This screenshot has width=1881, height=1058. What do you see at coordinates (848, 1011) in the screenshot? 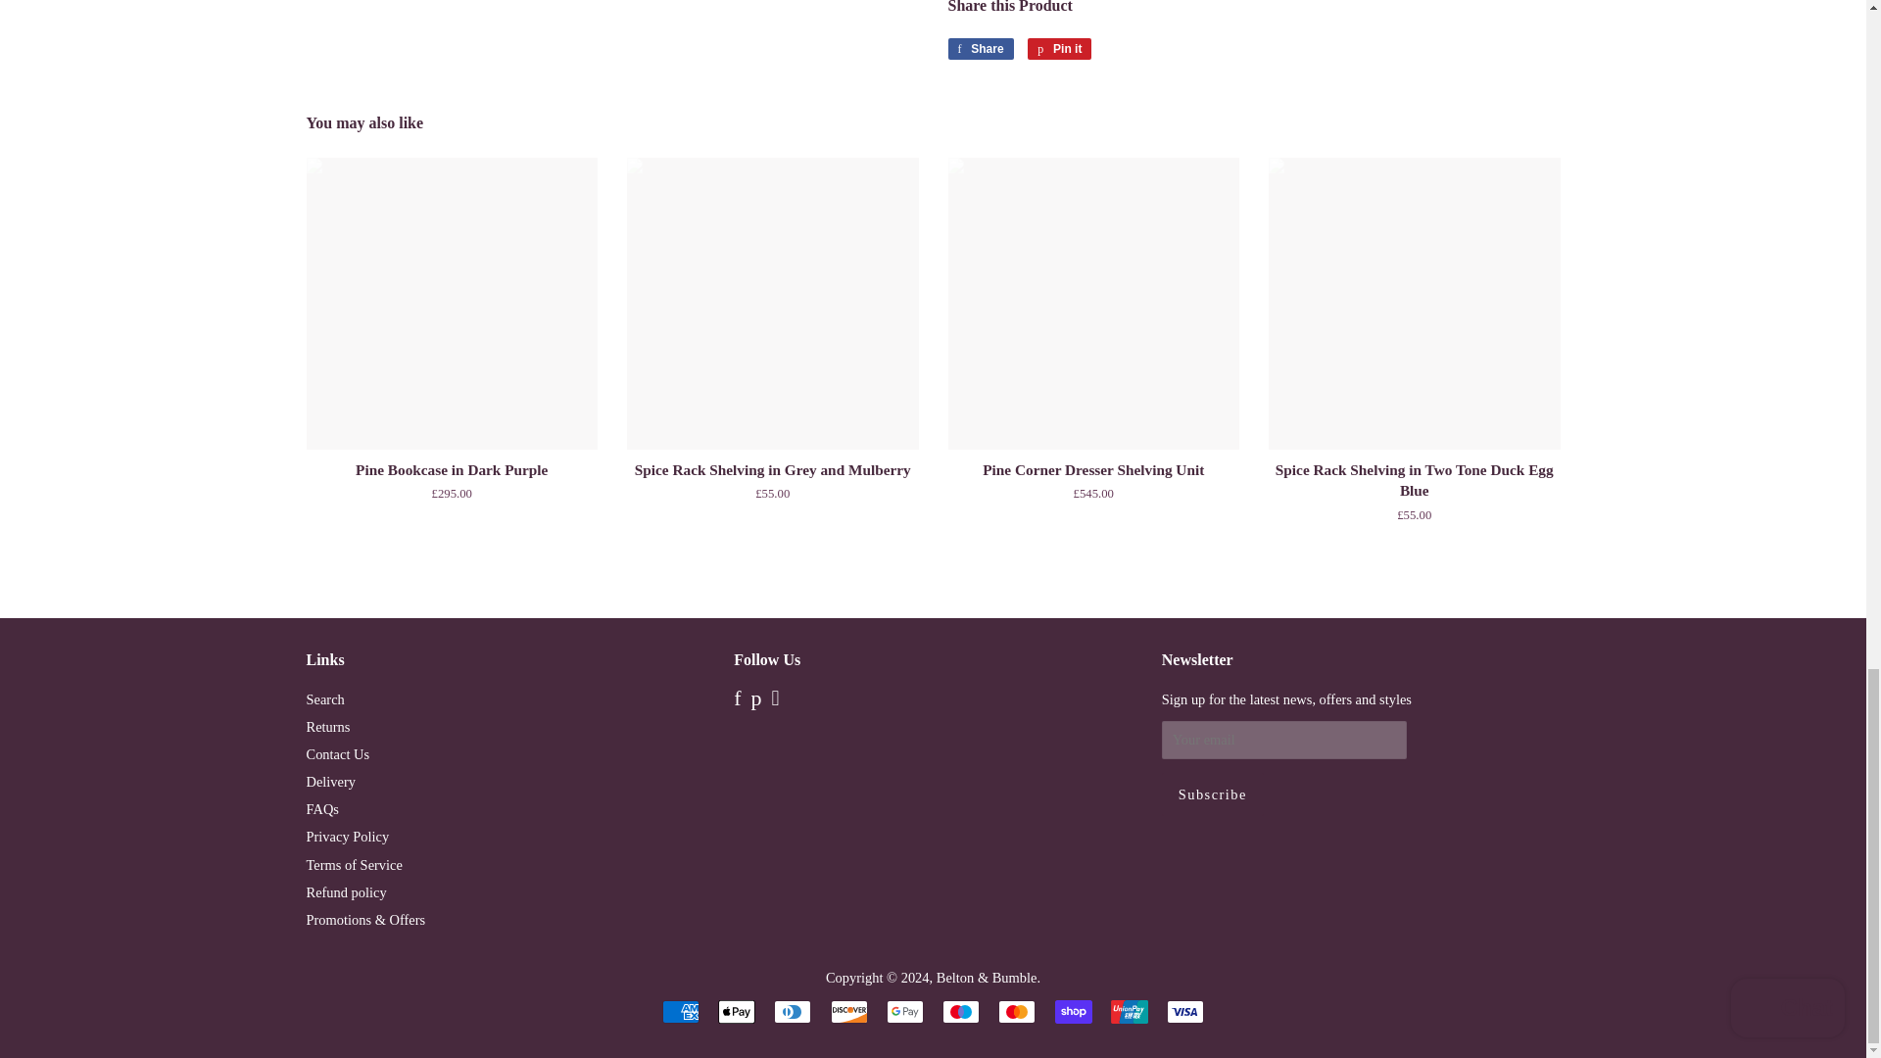
I see `Discover` at bounding box center [848, 1011].